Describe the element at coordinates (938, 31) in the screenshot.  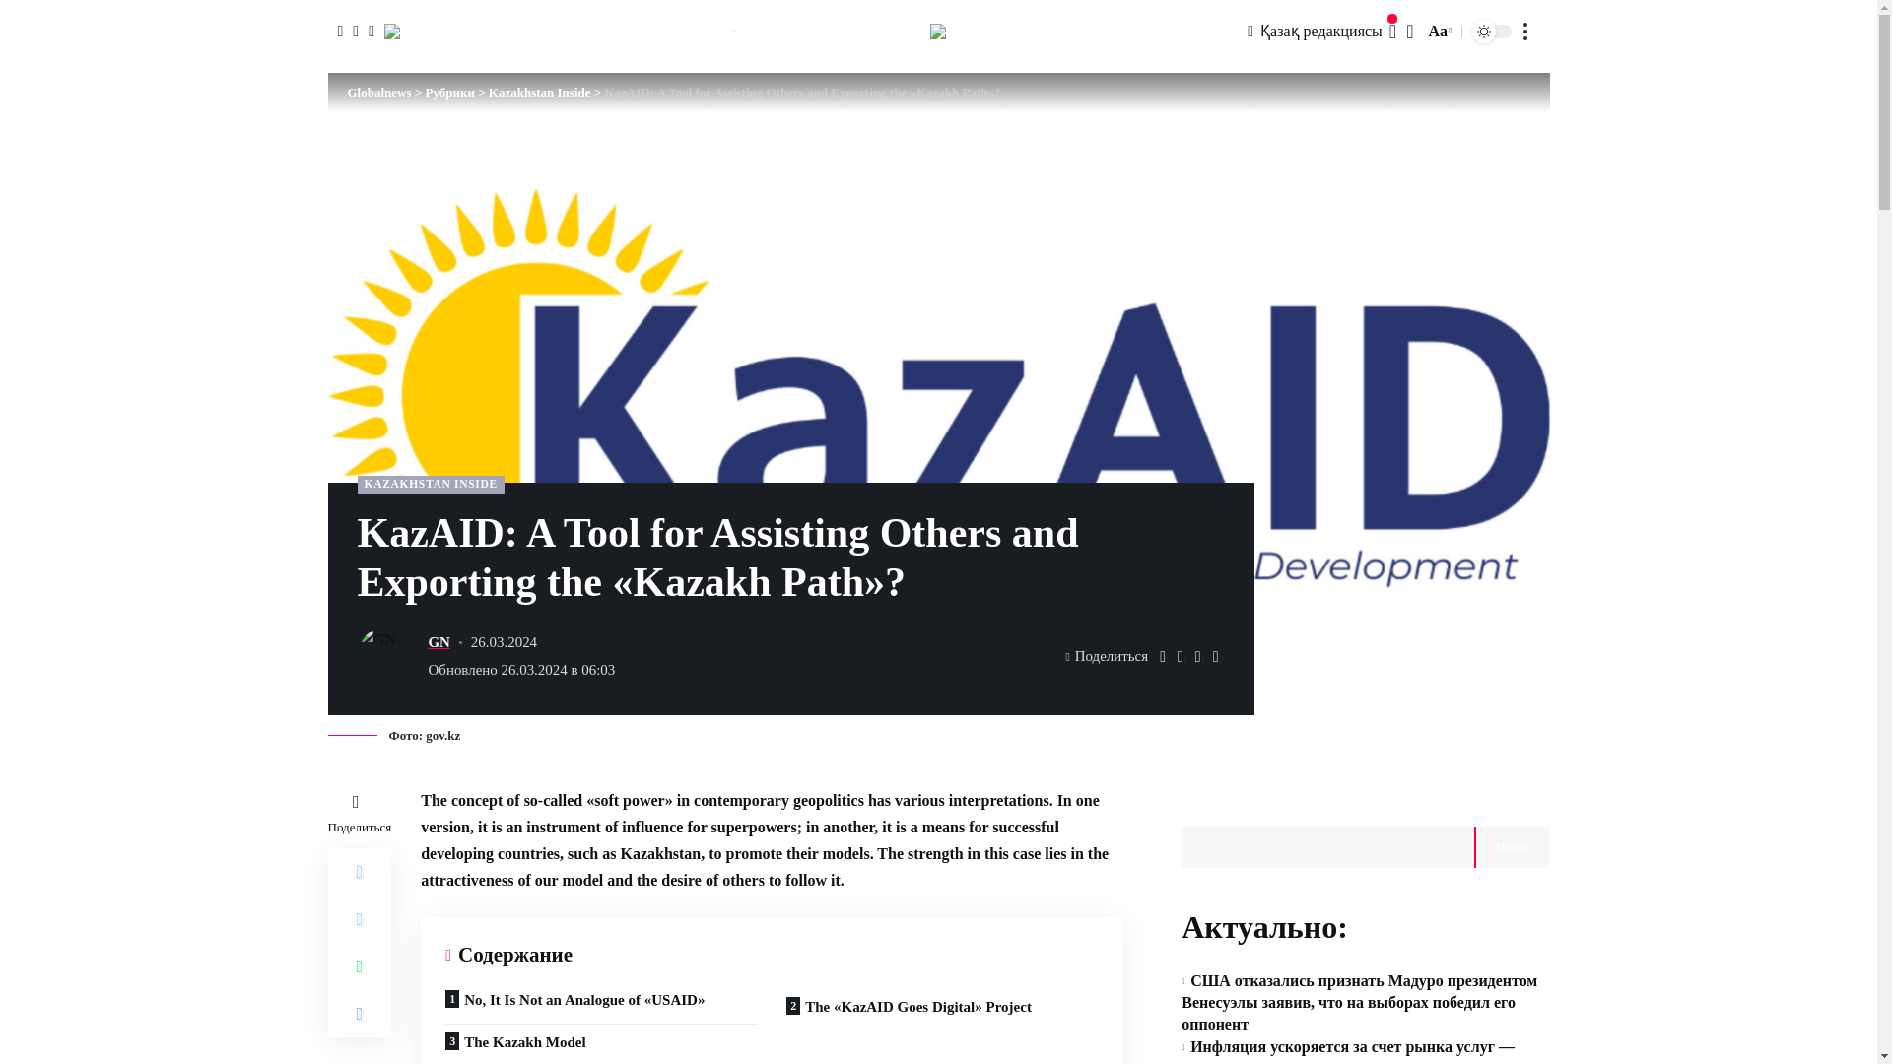
I see `Globalnews` at that location.